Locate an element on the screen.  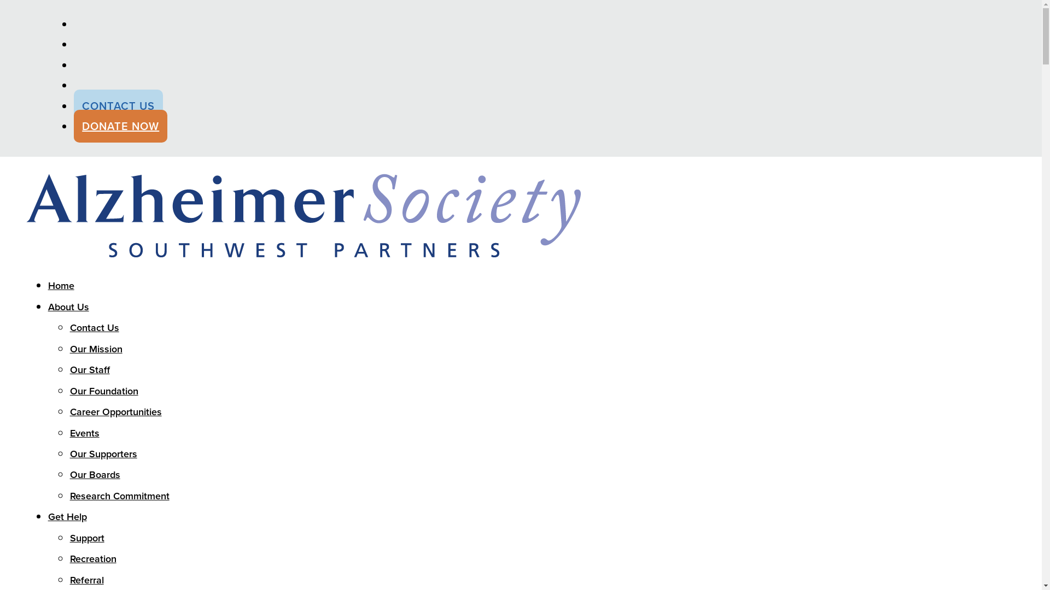
About Us is located at coordinates (69, 307).